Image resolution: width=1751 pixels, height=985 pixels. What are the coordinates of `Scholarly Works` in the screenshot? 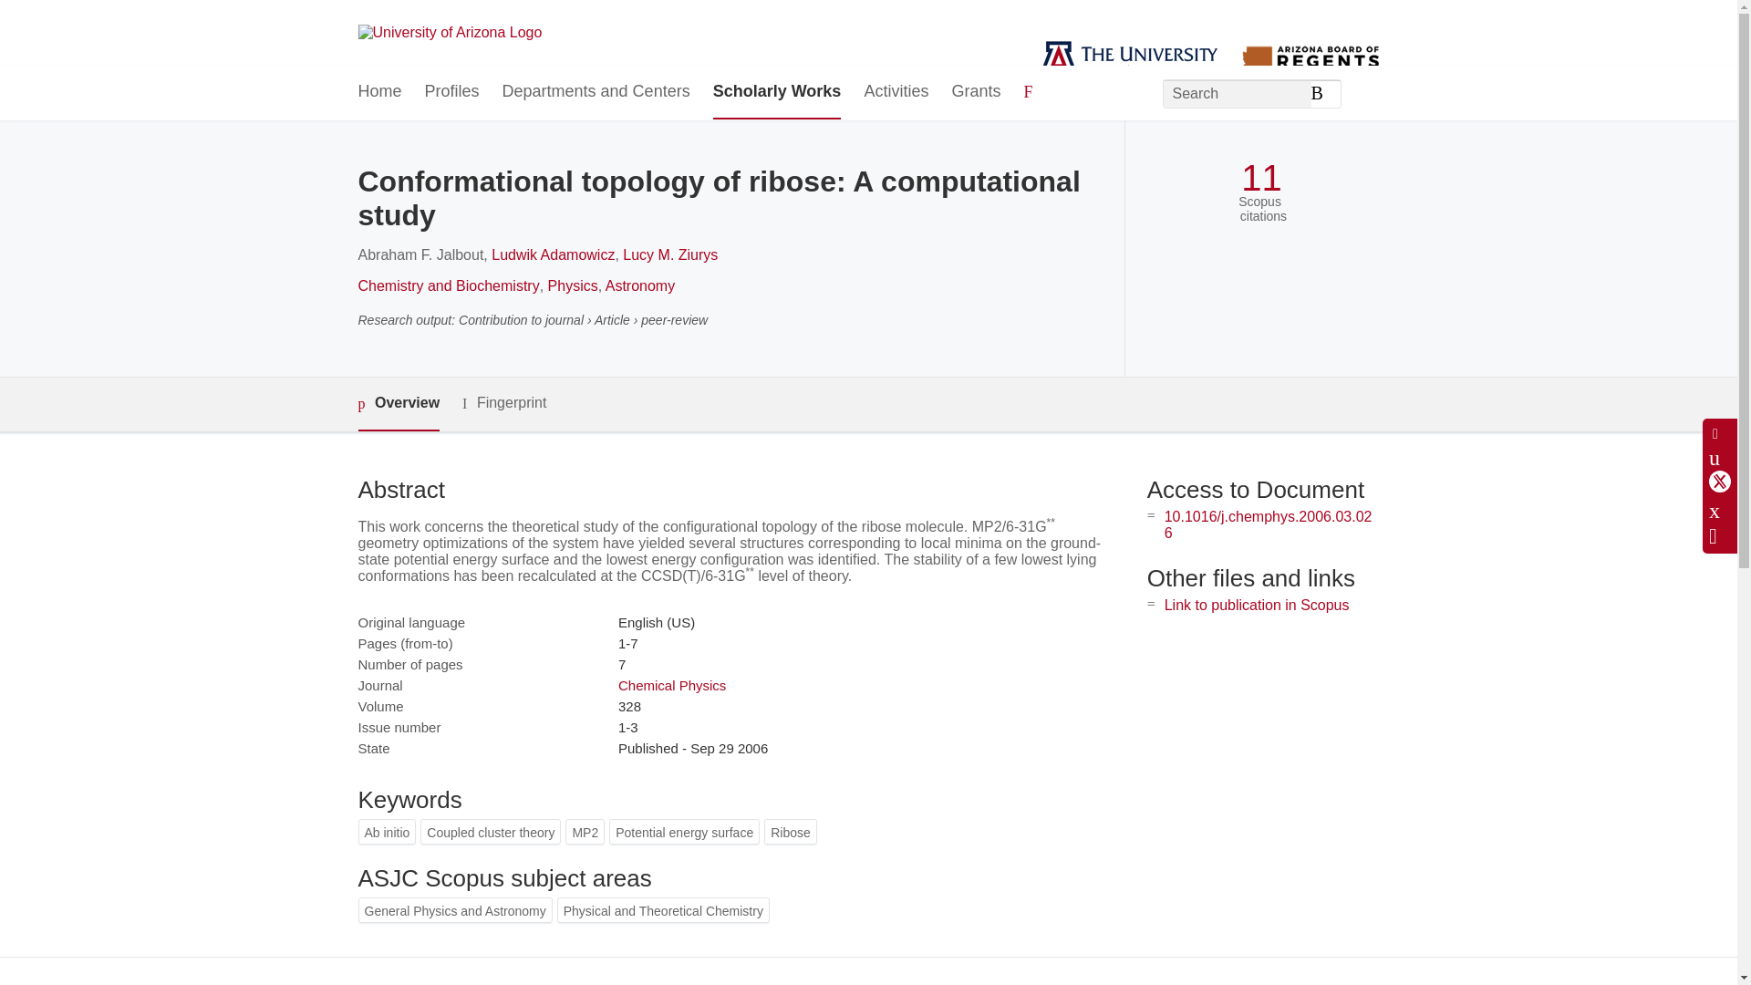 It's located at (777, 92).